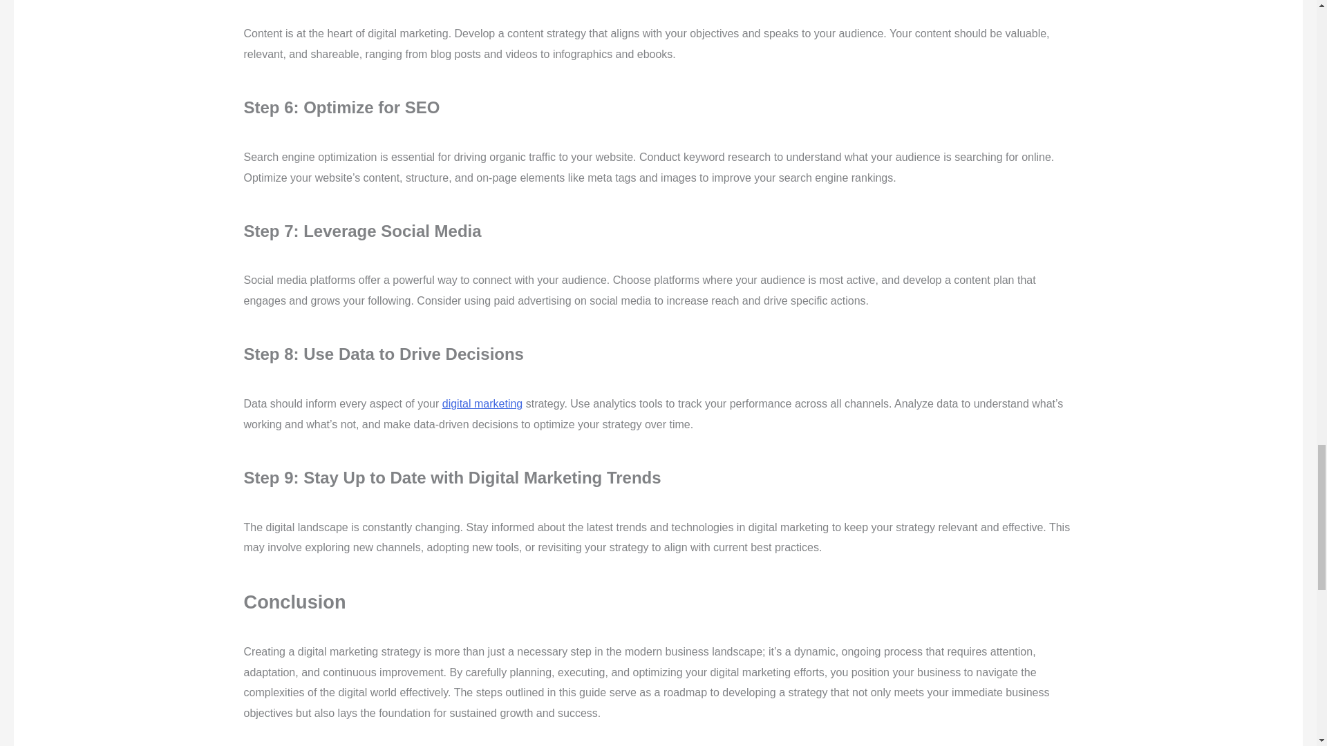  Describe the element at coordinates (482, 403) in the screenshot. I see `digital marketing` at that location.